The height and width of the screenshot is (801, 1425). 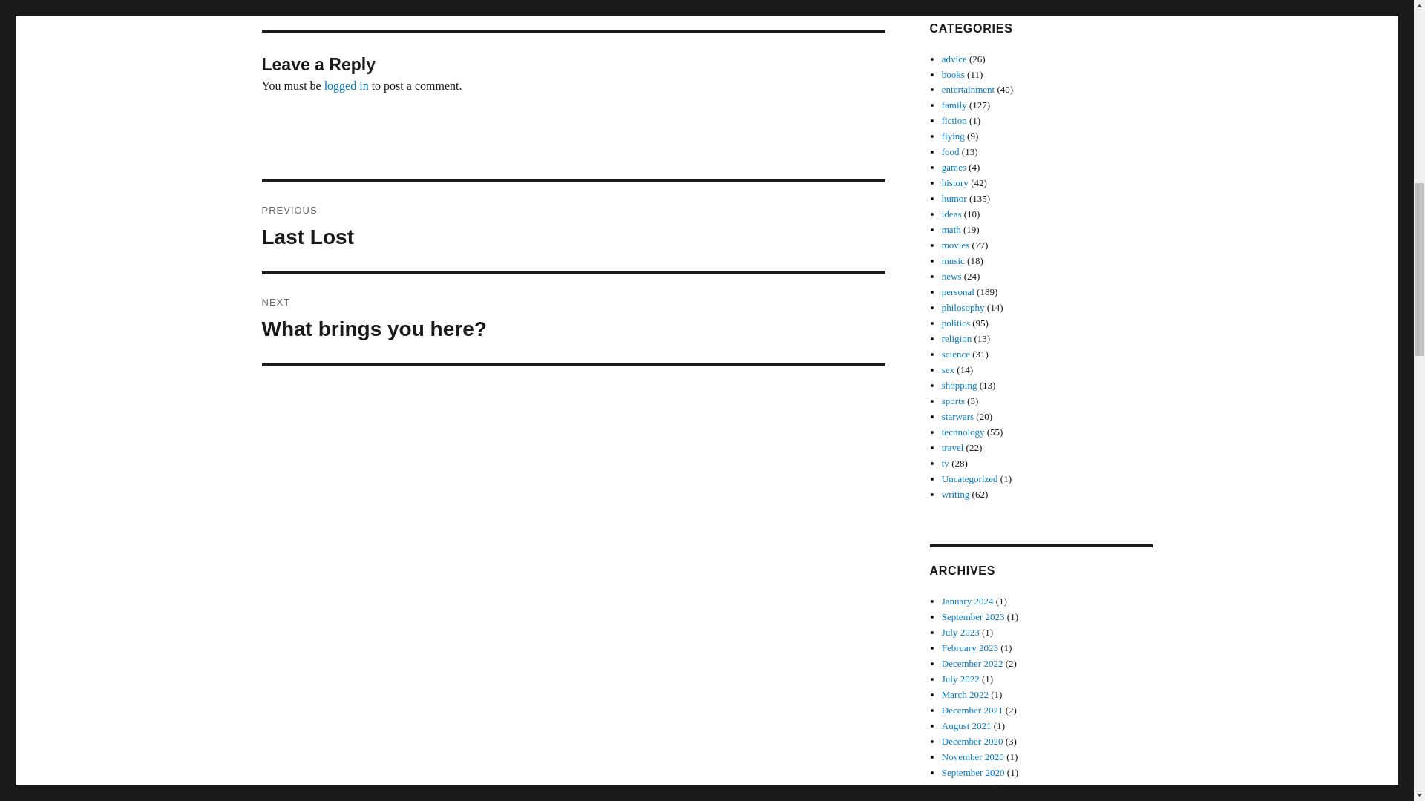 I want to click on books, so click(x=953, y=73).